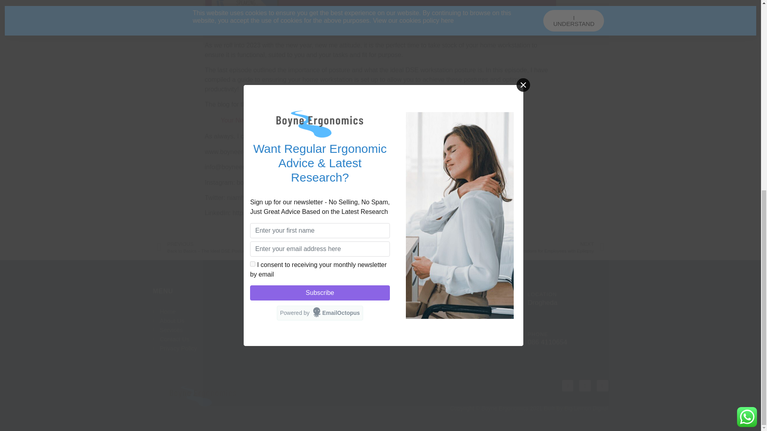 The height and width of the screenshot is (431, 767). What do you see at coordinates (209, 311) in the screenshot?
I see `Home` at bounding box center [209, 311].